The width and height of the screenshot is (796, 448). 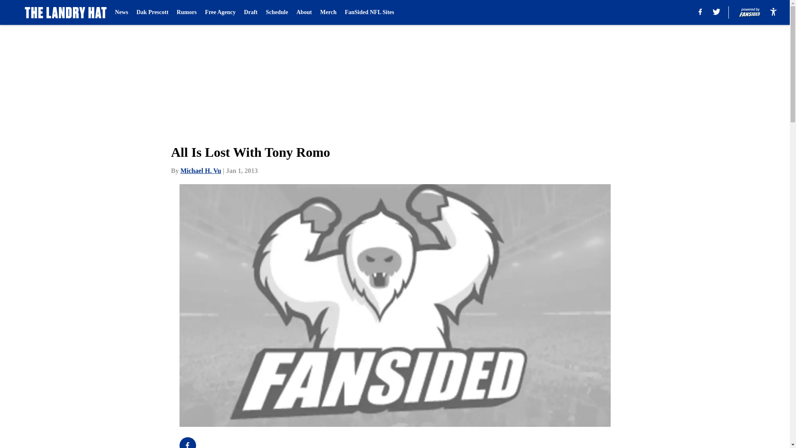 What do you see at coordinates (304, 12) in the screenshot?
I see `About` at bounding box center [304, 12].